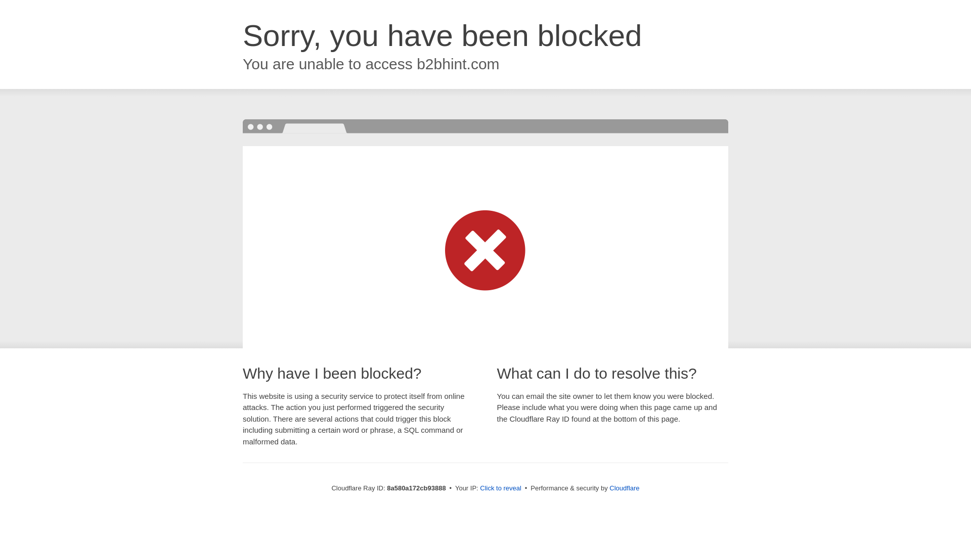 The height and width of the screenshot is (546, 971). What do you see at coordinates (624, 488) in the screenshot?
I see `Cloudflare` at bounding box center [624, 488].